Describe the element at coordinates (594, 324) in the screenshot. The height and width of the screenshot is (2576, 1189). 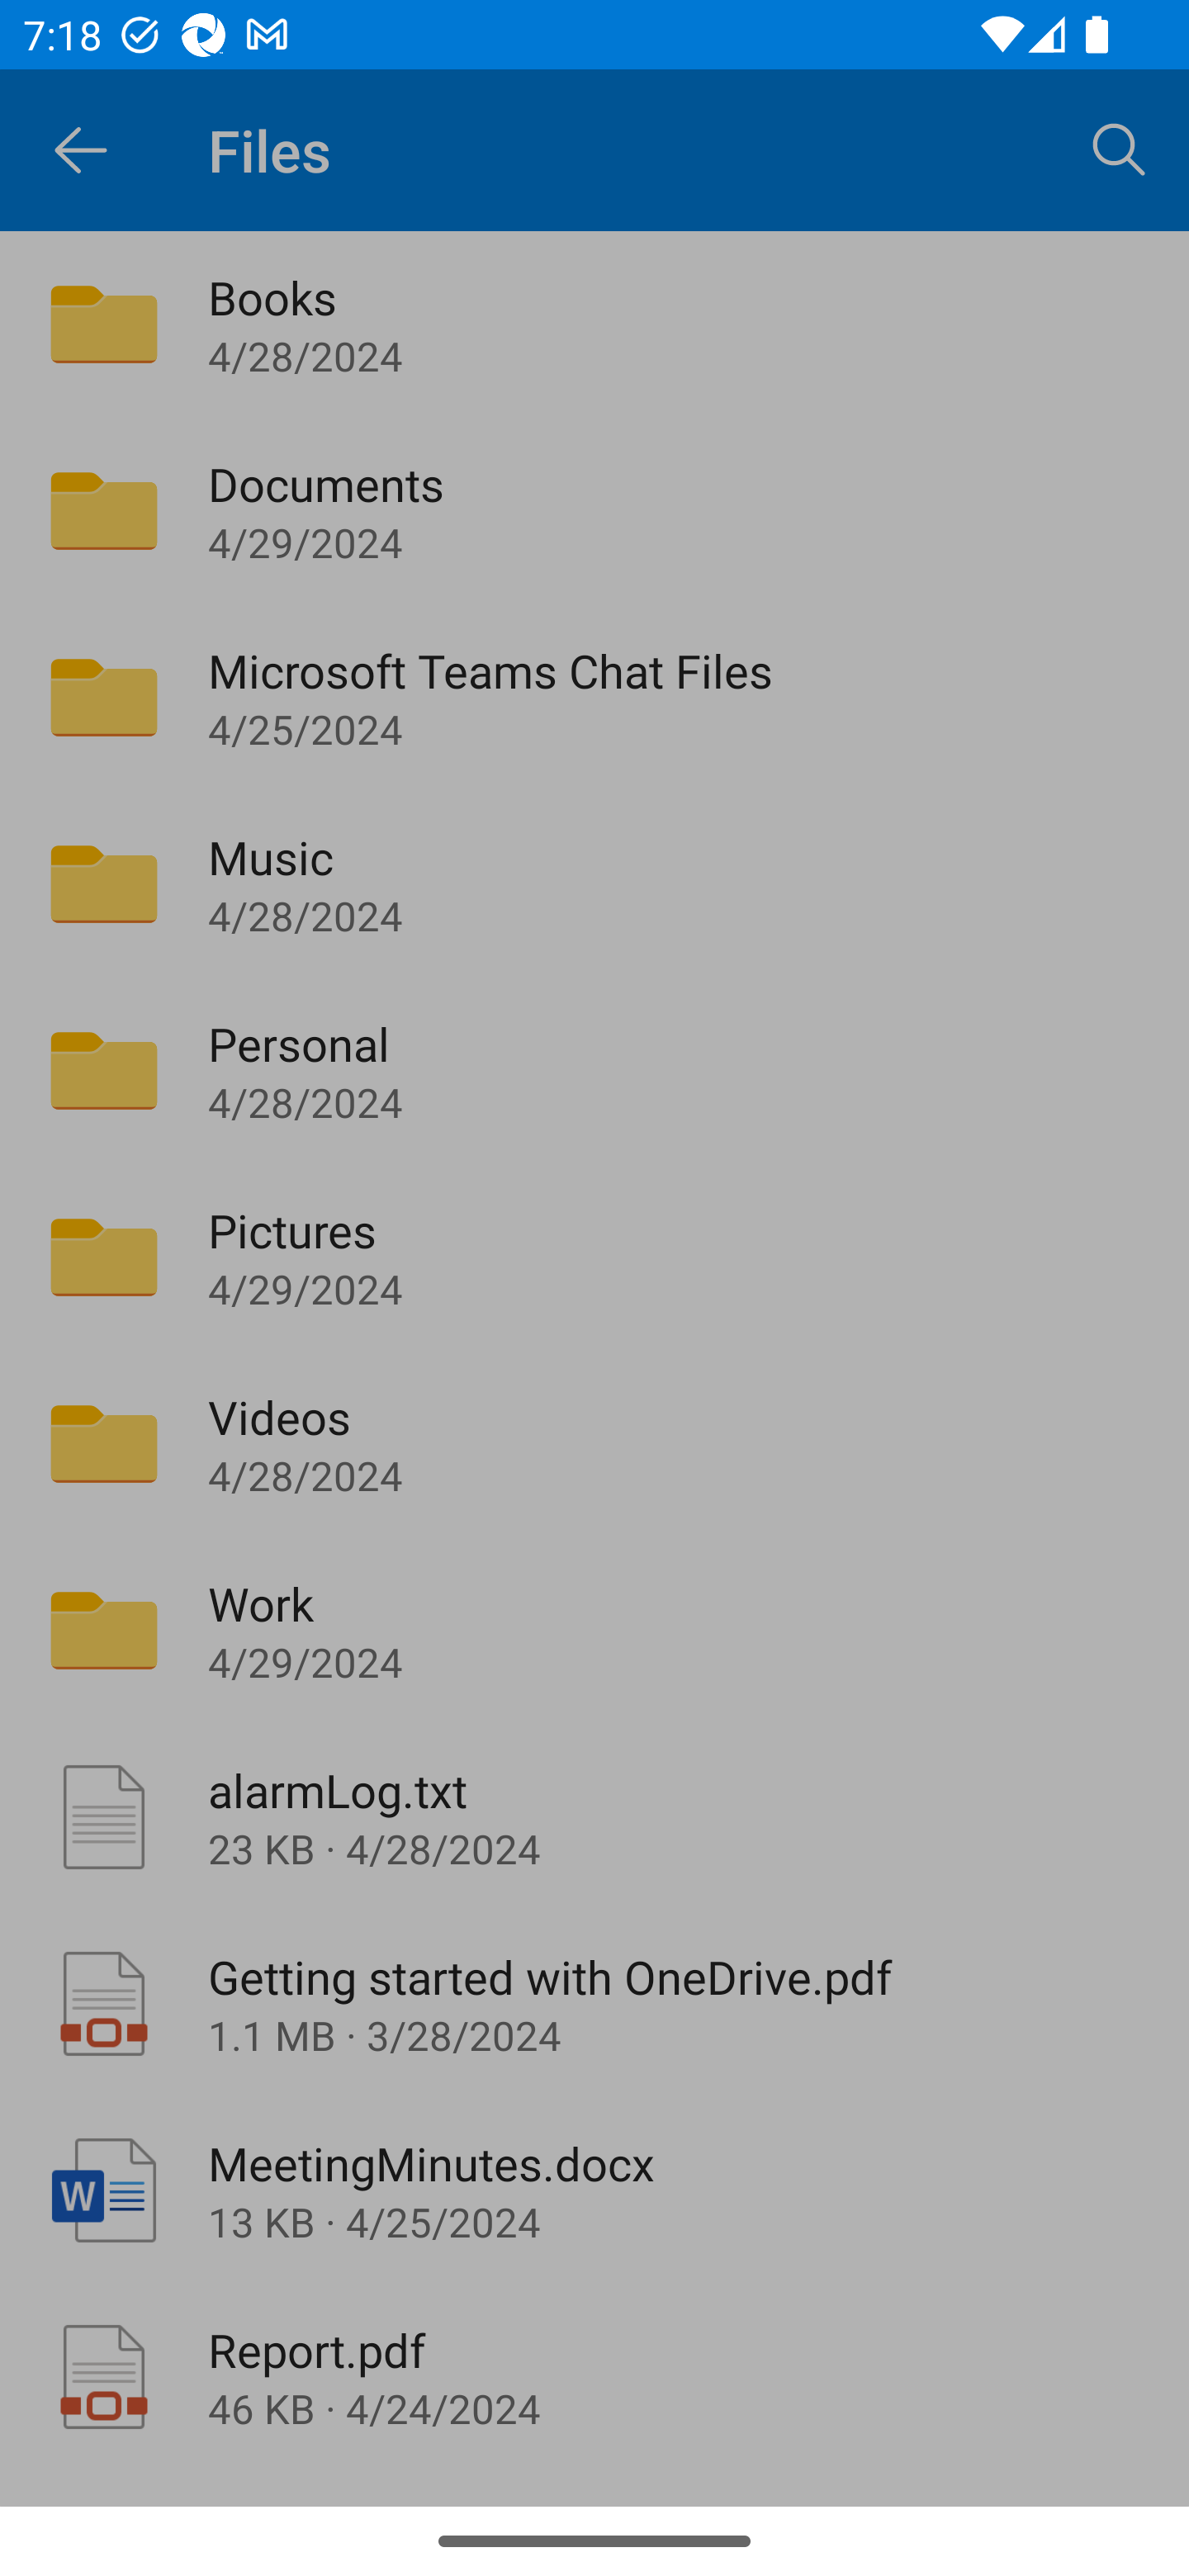
I see `Books 4/28/2024` at that location.